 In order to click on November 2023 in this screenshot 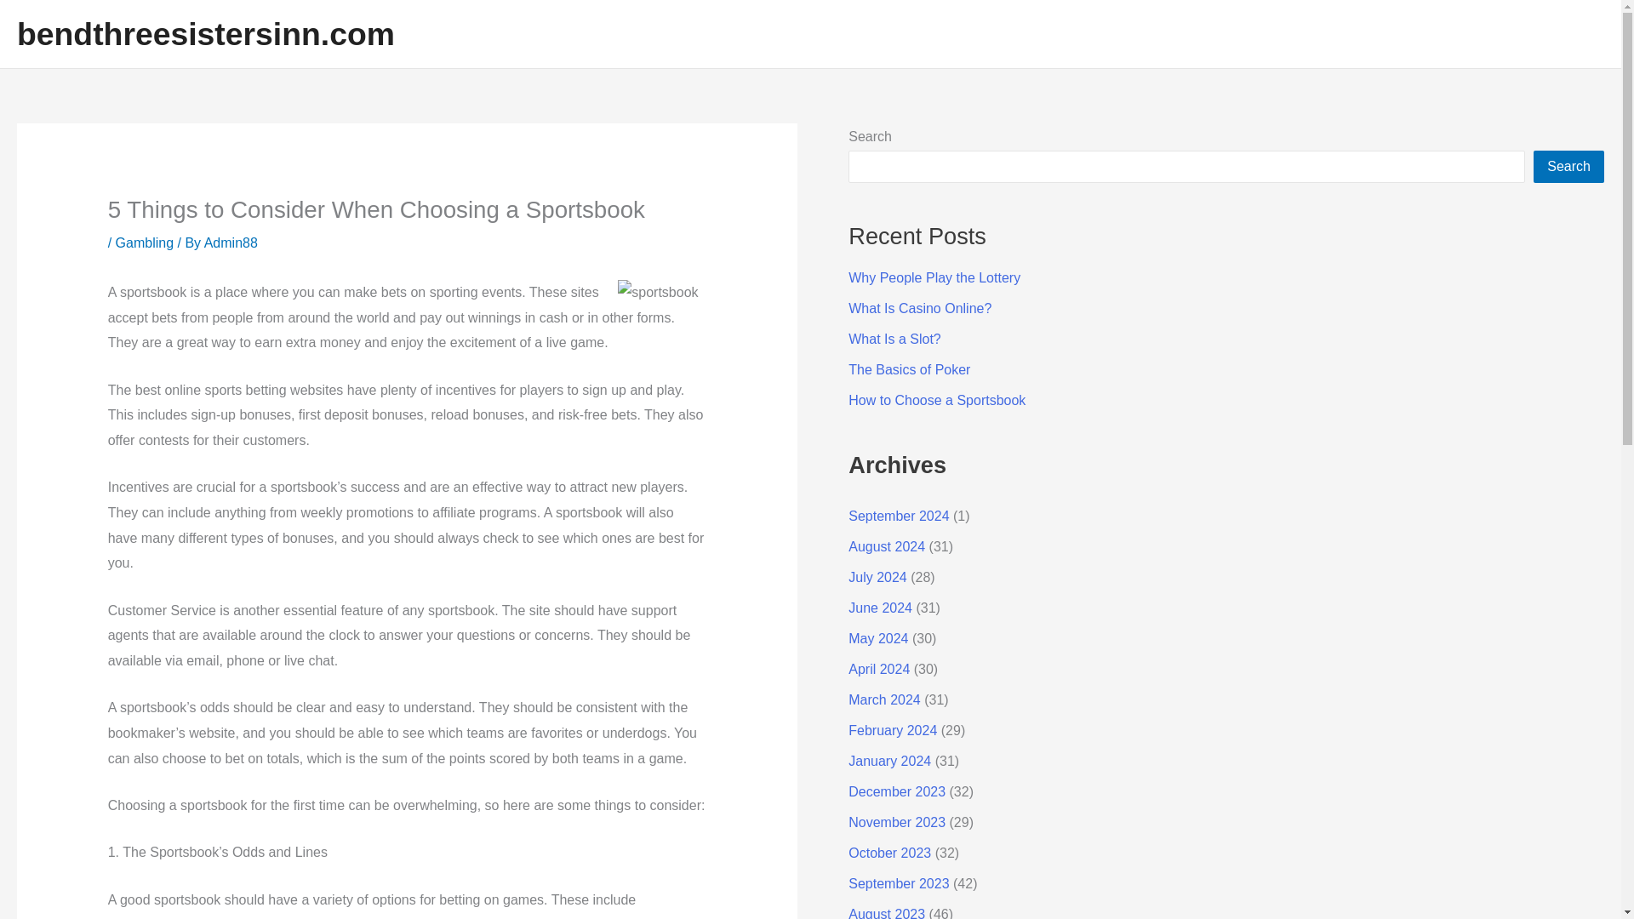, I will do `click(897, 822)`.